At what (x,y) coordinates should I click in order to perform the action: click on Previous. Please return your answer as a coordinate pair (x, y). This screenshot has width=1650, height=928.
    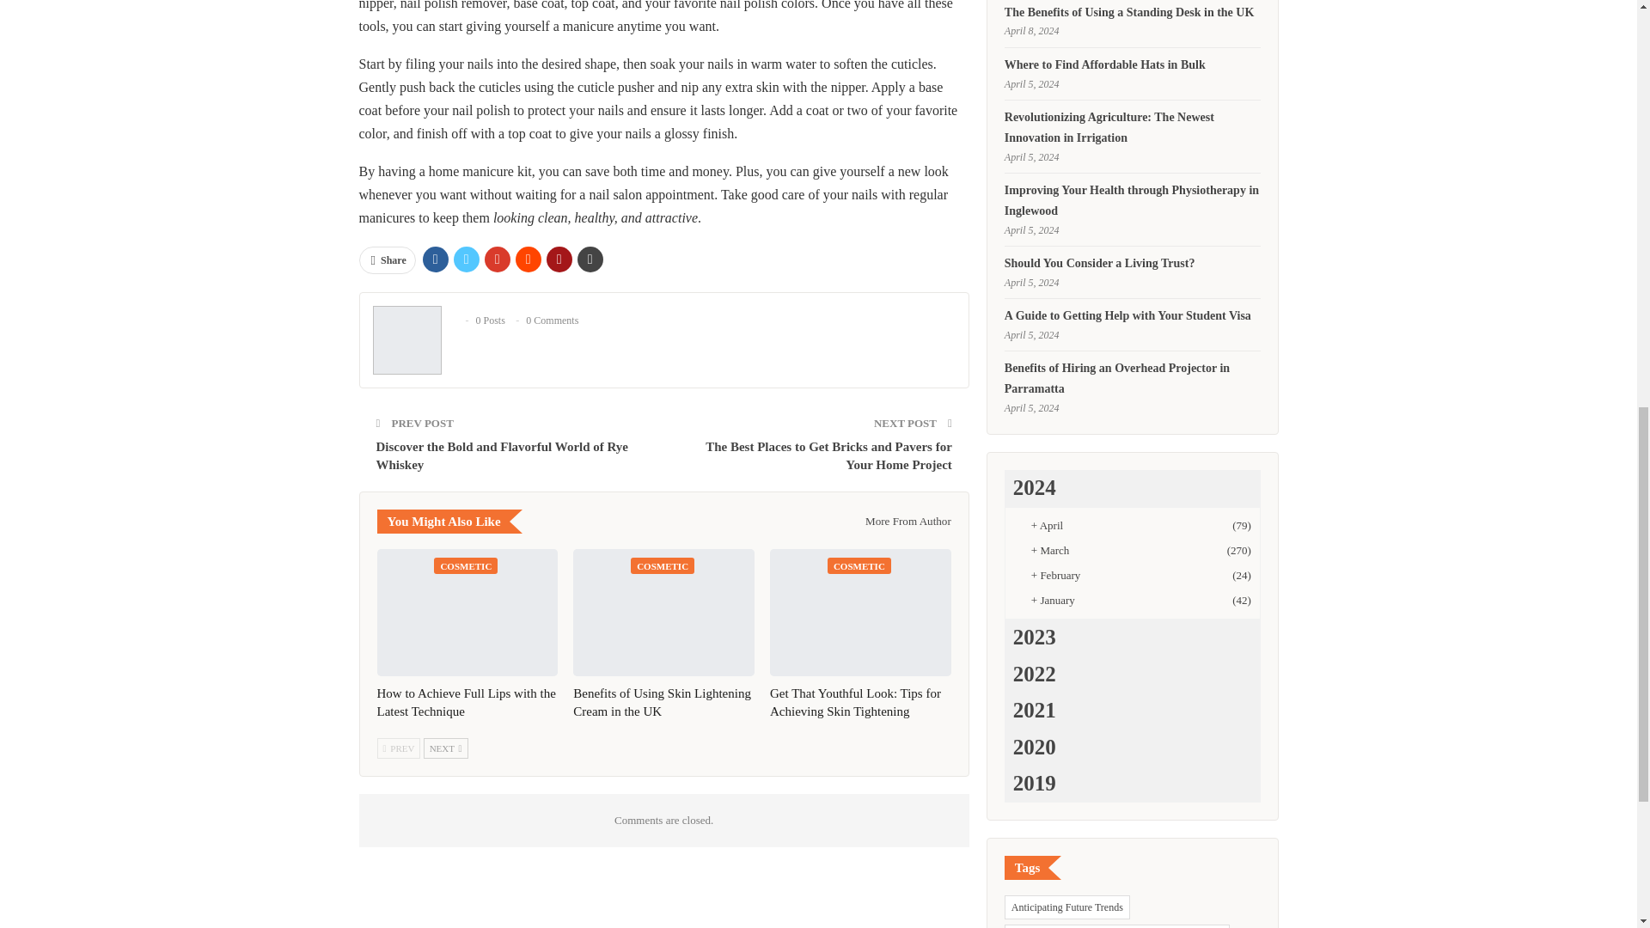
    Looking at the image, I should click on (398, 748).